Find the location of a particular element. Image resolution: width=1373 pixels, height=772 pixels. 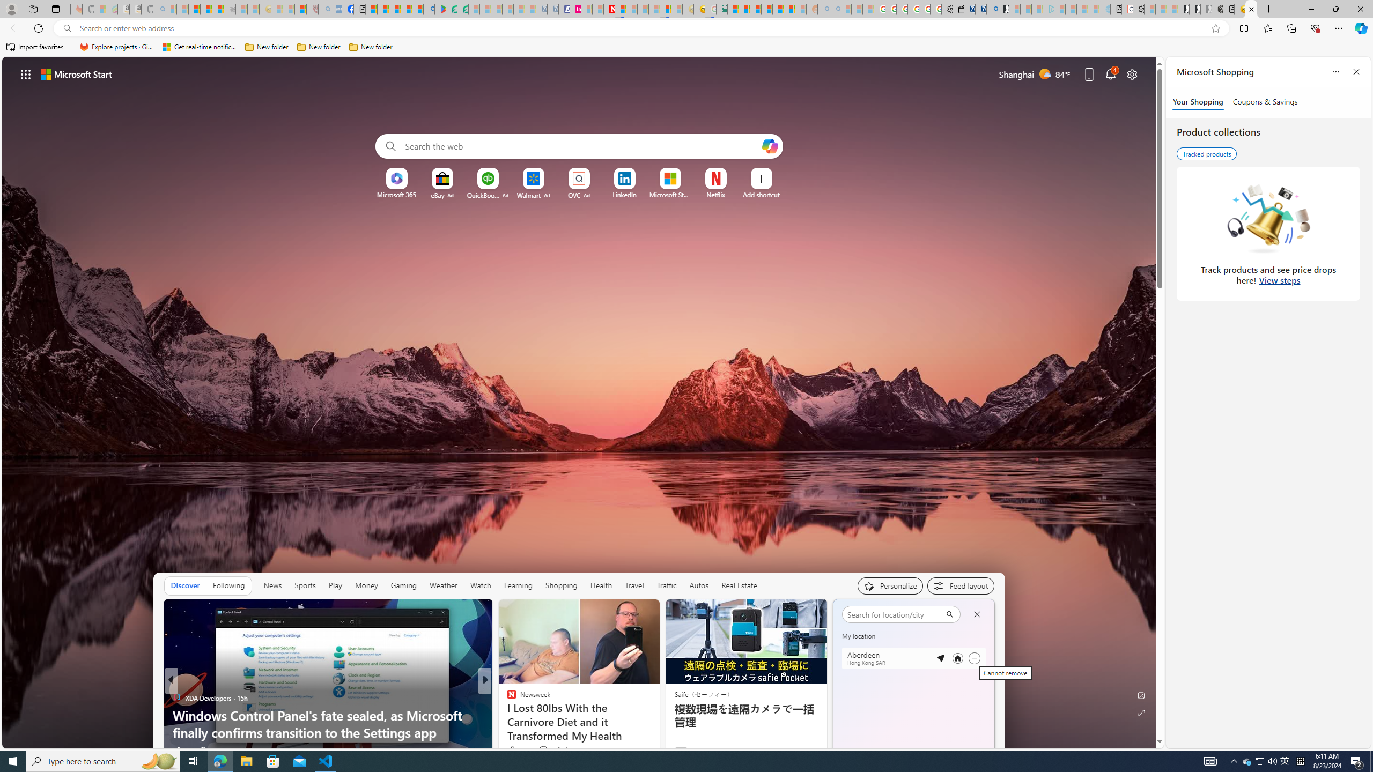

View comments 11 Comment is located at coordinates (563, 751).